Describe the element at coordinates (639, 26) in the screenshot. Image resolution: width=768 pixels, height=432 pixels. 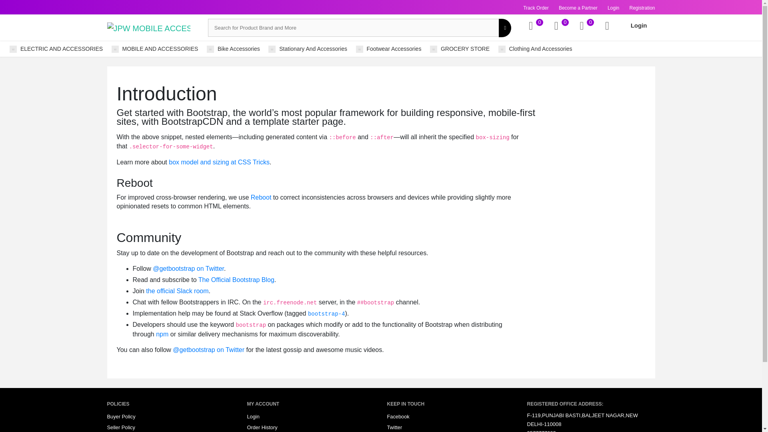
I see `Login` at that location.